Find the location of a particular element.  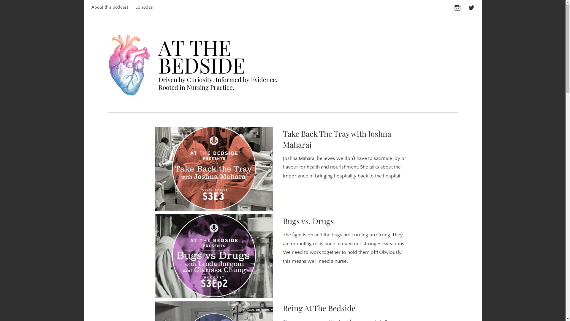

Take Back The Tray with Joshna Maharaj is located at coordinates (337, 139).